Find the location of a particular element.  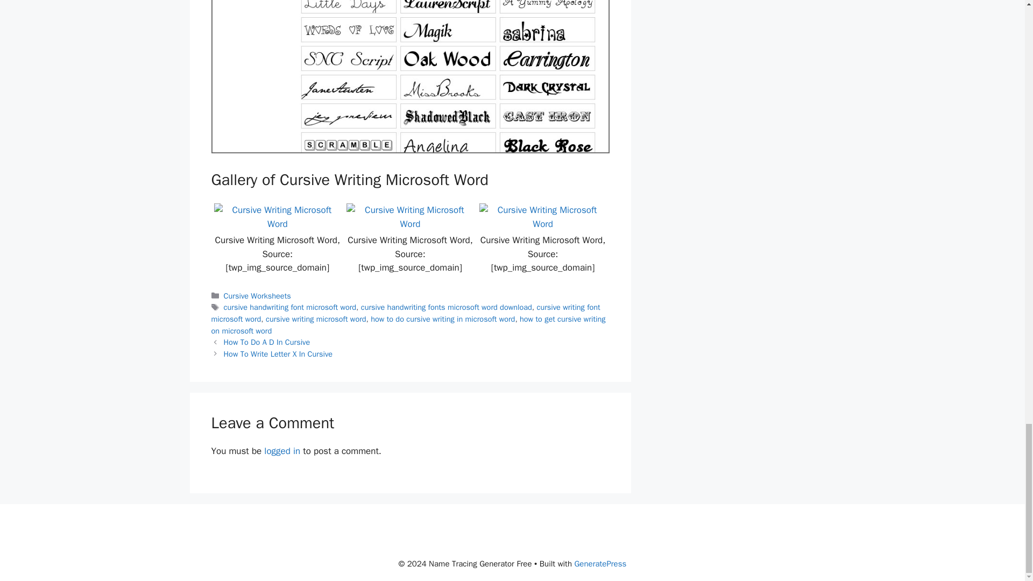

cursive writing microsoft word is located at coordinates (316, 318).